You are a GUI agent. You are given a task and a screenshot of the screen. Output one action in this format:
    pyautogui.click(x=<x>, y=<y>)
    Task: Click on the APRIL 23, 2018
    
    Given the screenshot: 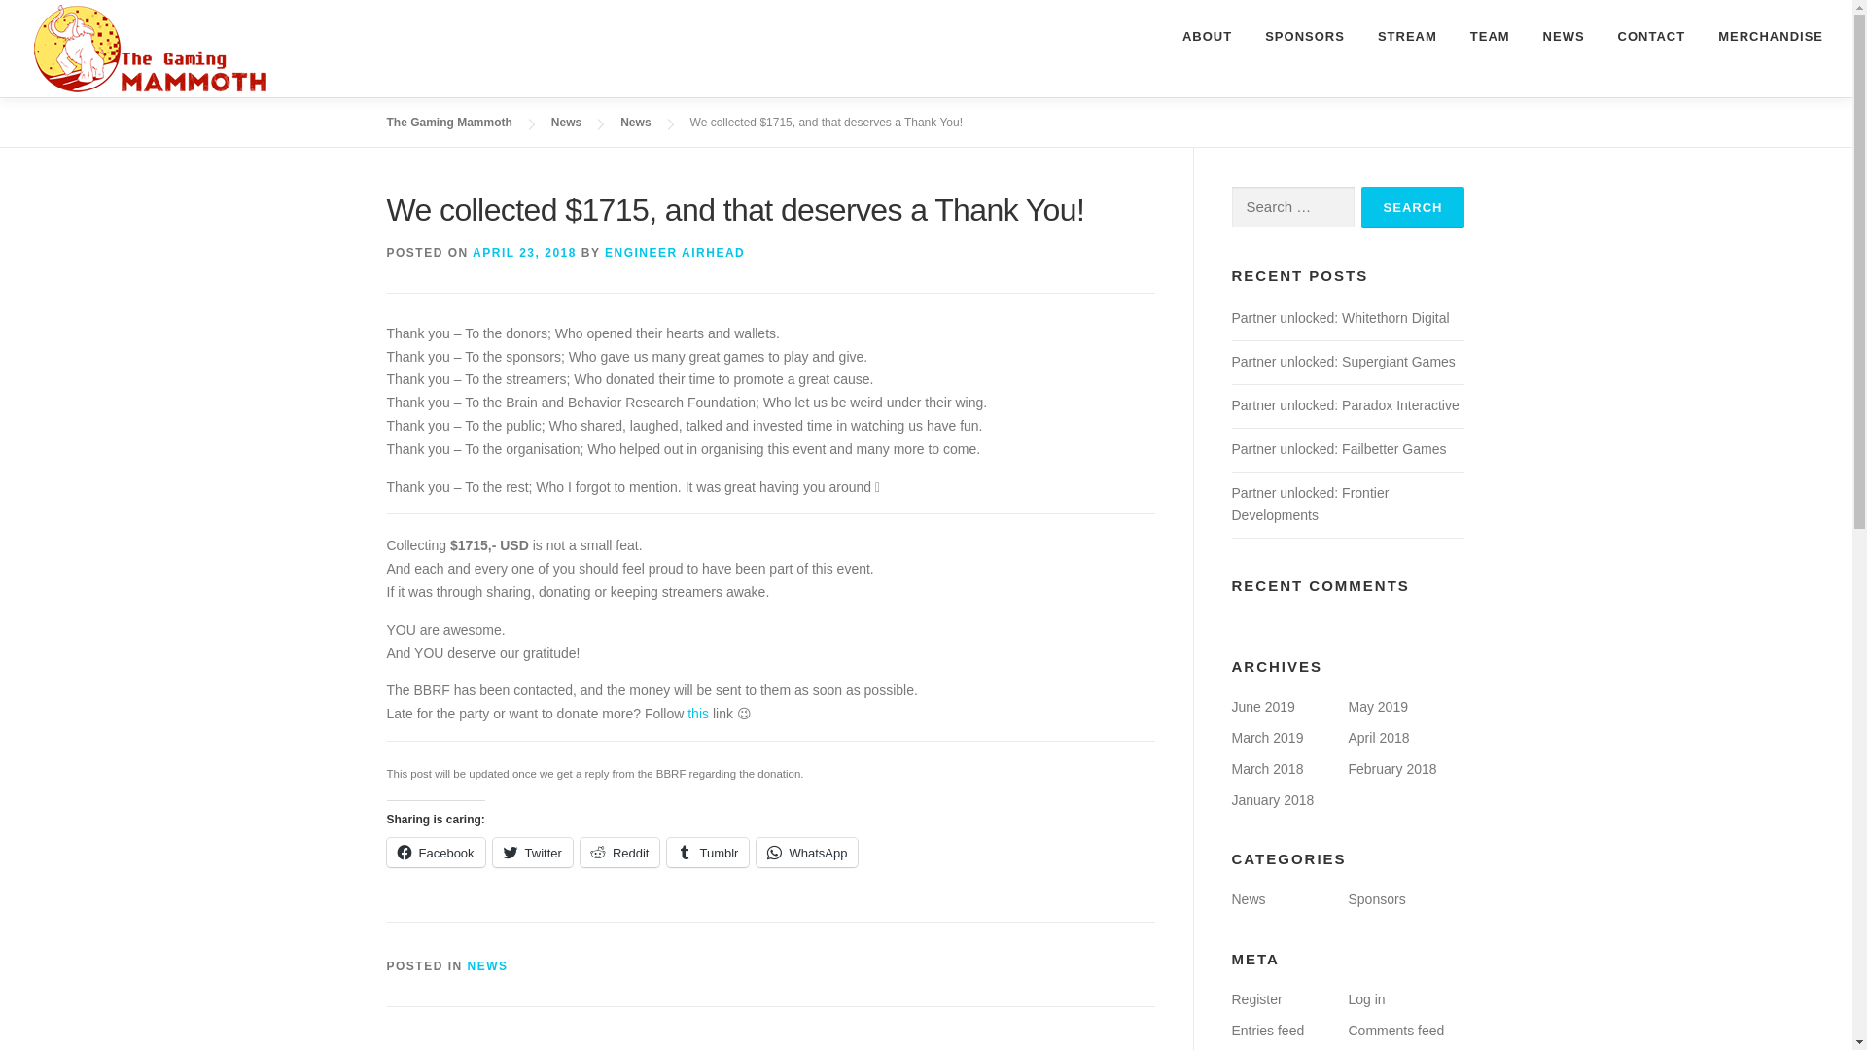 What is the action you would take?
    pyautogui.click(x=524, y=252)
    